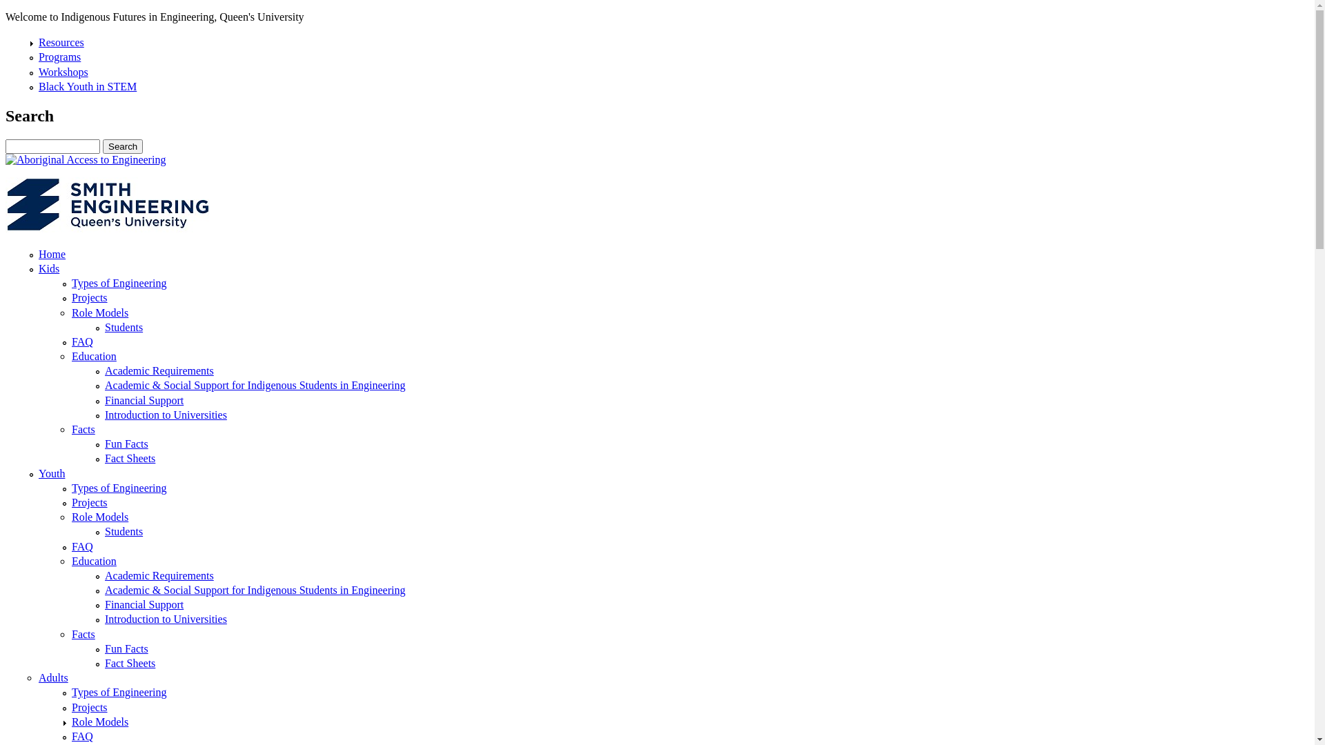 Image resolution: width=1325 pixels, height=745 pixels. I want to click on FAQ, so click(83, 342).